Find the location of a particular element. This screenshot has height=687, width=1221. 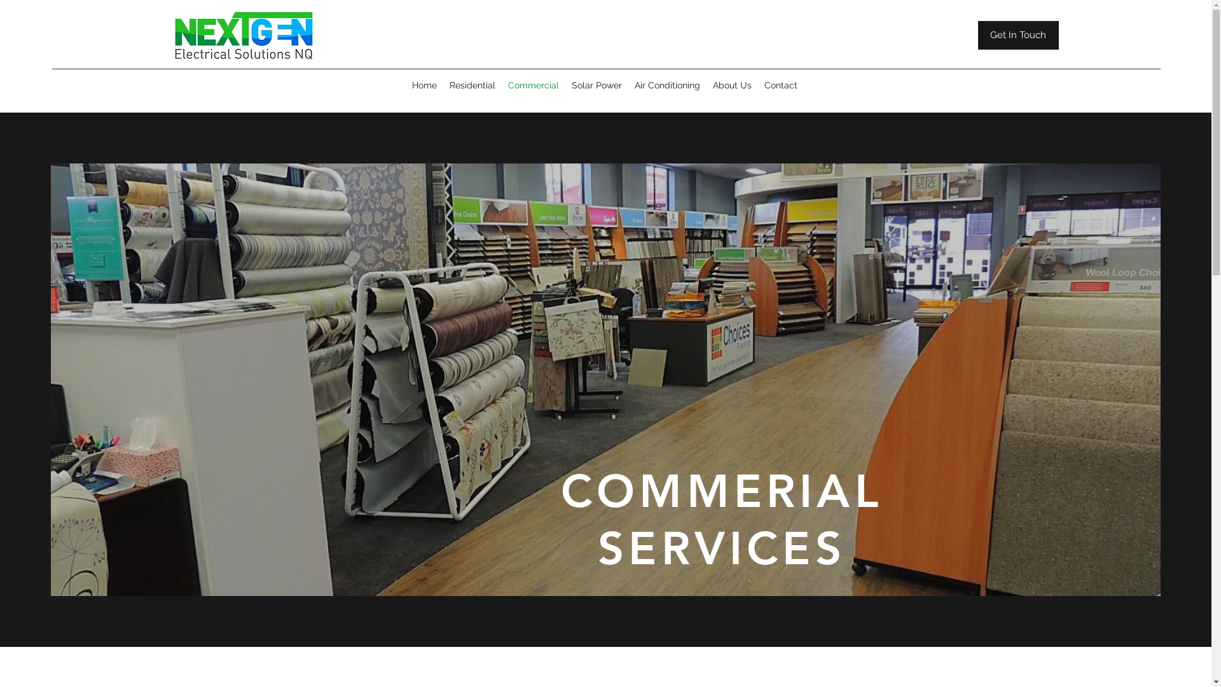

About Us is located at coordinates (731, 85).